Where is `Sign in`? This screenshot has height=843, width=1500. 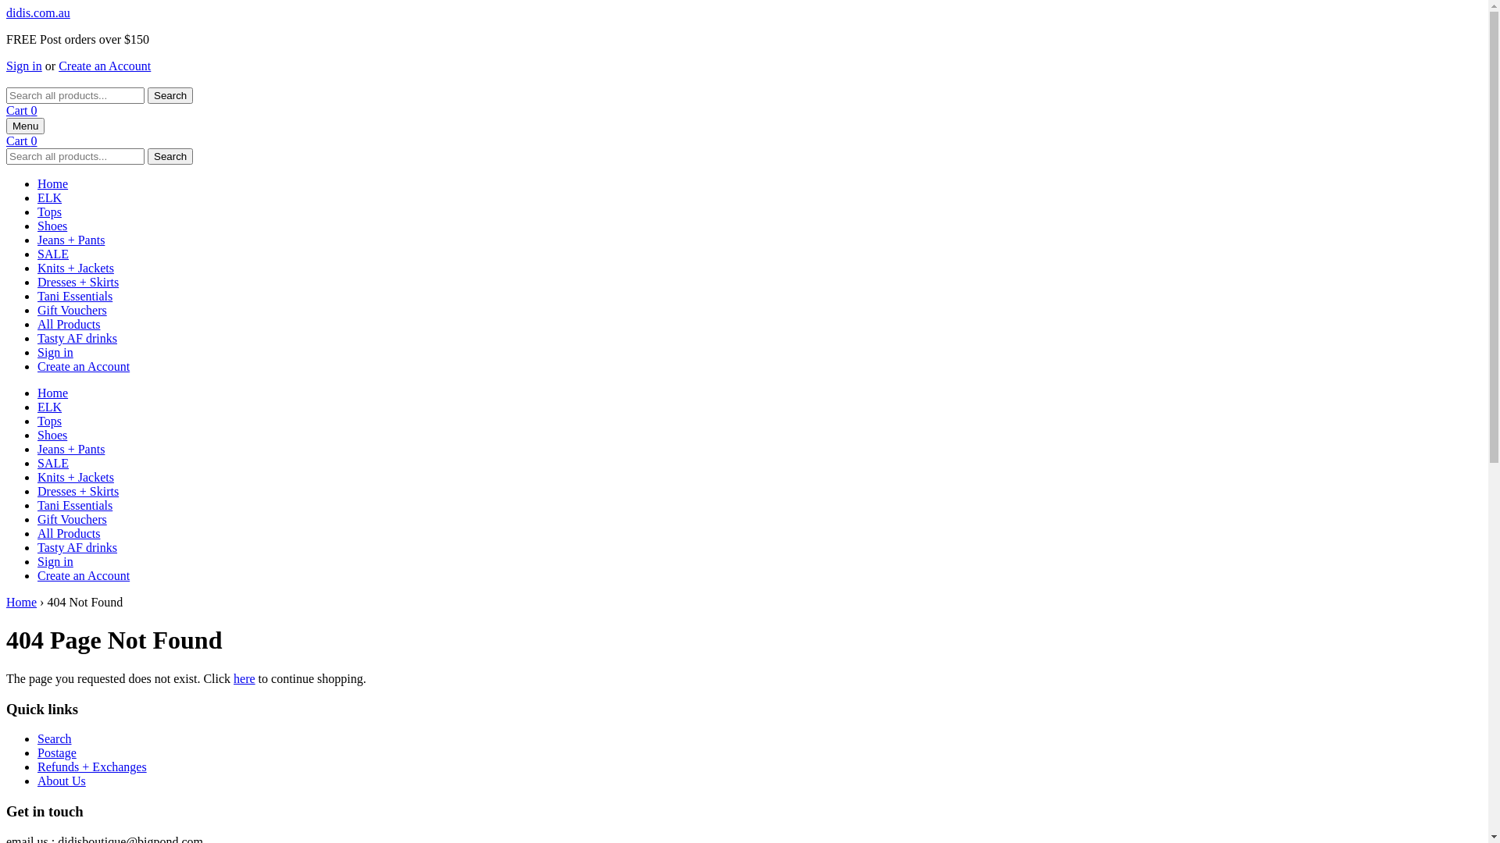
Sign in is located at coordinates (55, 353).